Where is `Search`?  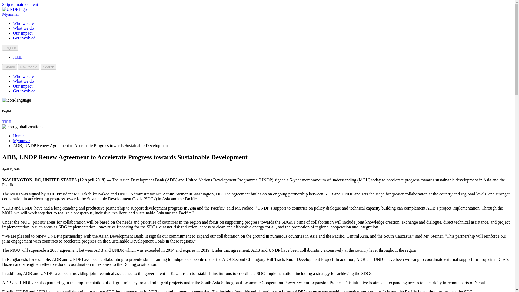
Search is located at coordinates (48, 67).